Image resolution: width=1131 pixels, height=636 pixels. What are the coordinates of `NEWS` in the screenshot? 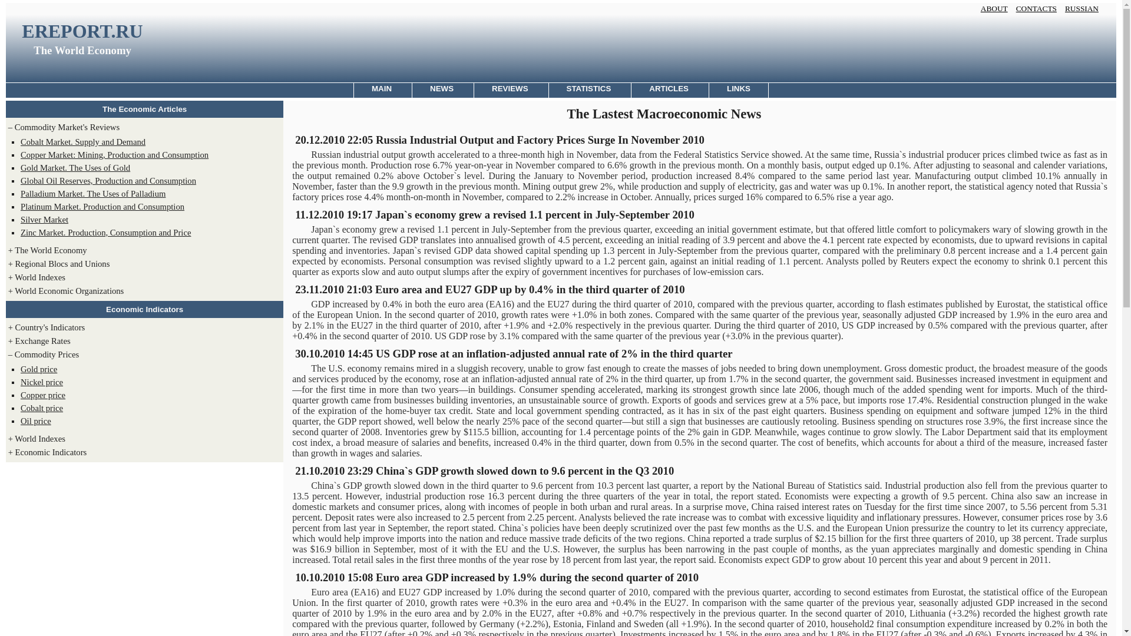 It's located at (441, 90).